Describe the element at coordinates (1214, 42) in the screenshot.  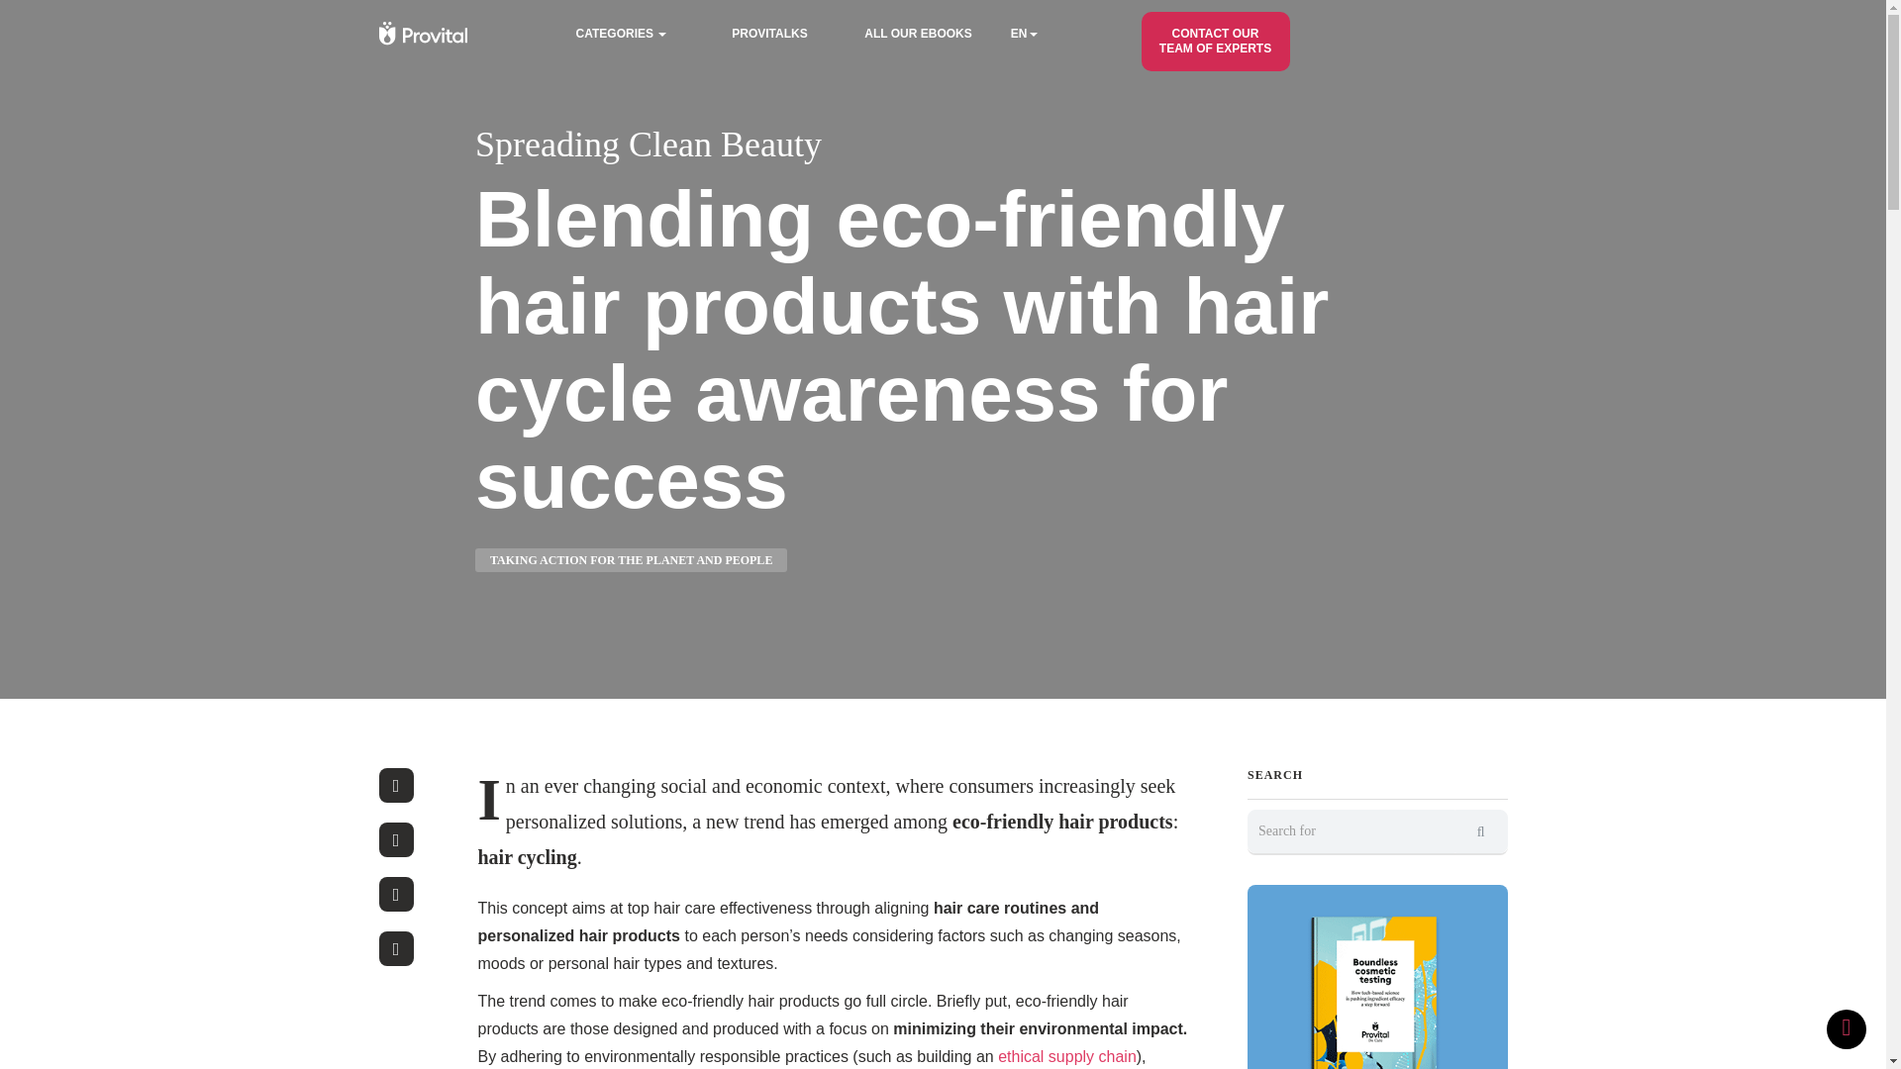
I see `Contact our team of experts` at that location.